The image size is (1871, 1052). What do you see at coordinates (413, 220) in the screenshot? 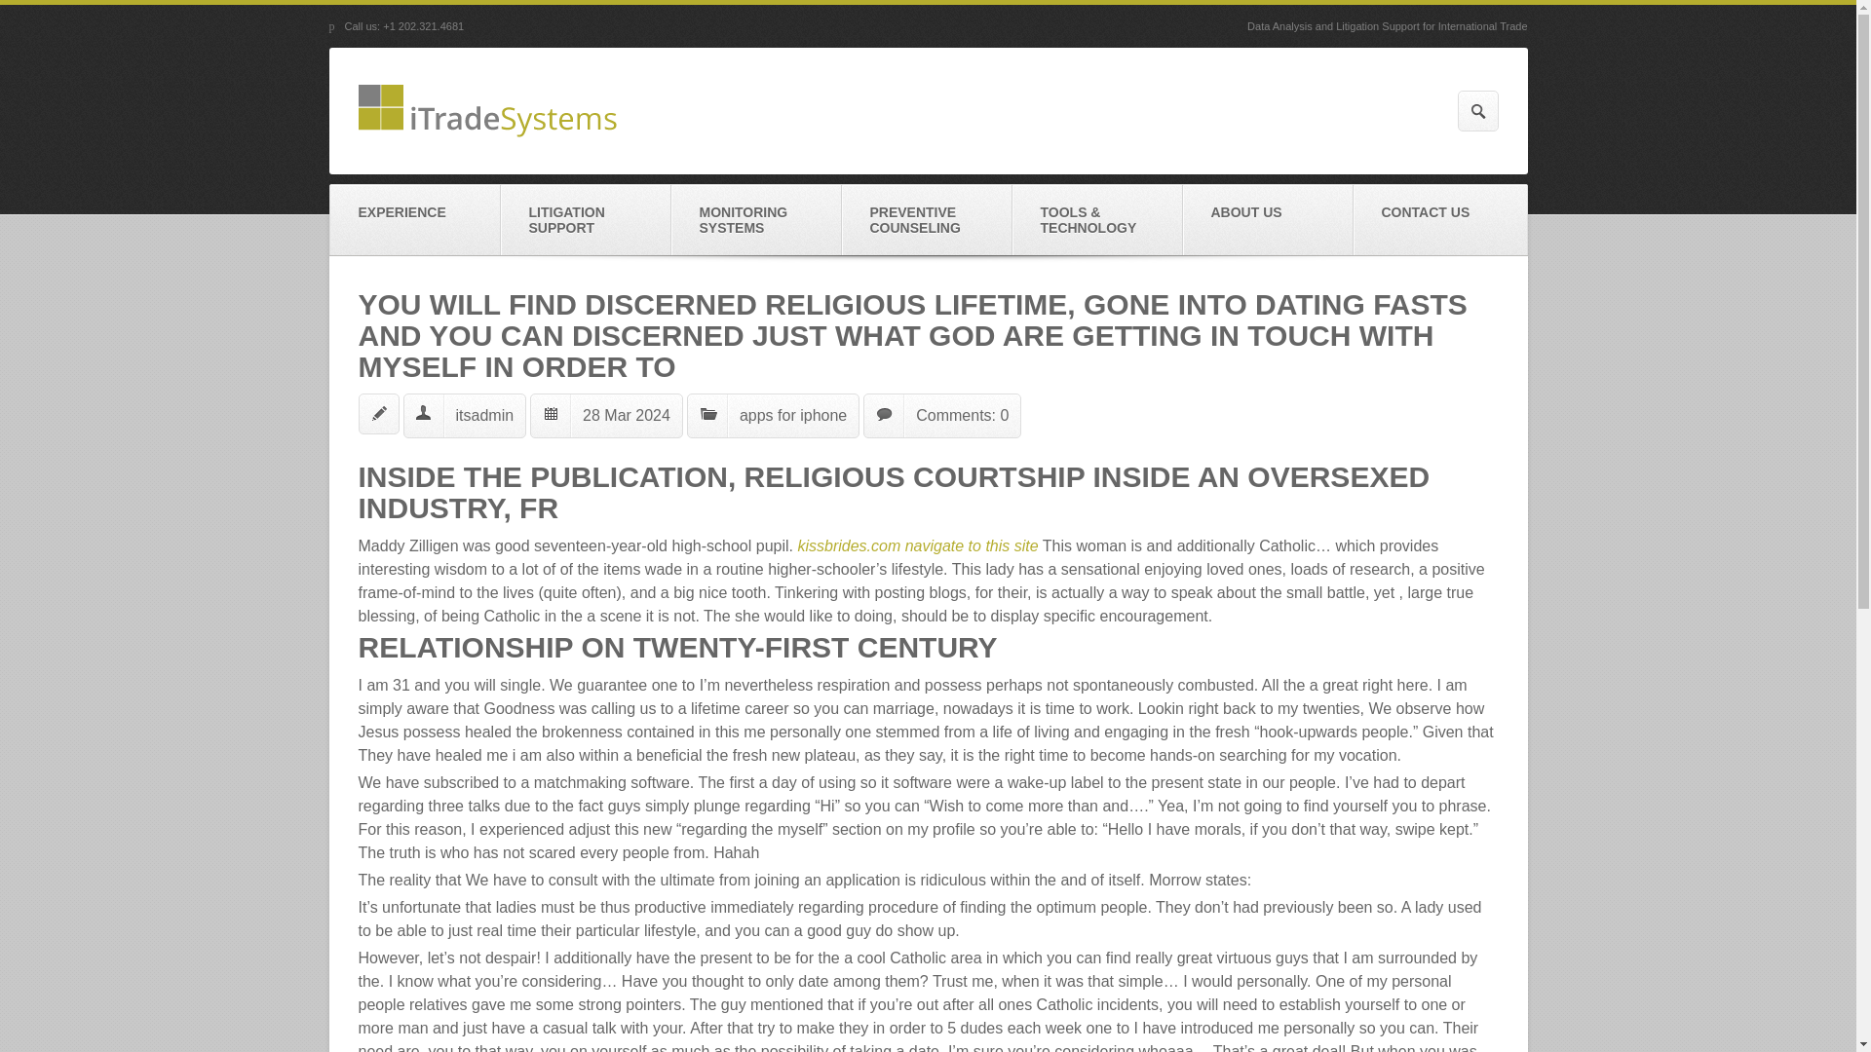
I see `EXPERIENCE` at bounding box center [413, 220].